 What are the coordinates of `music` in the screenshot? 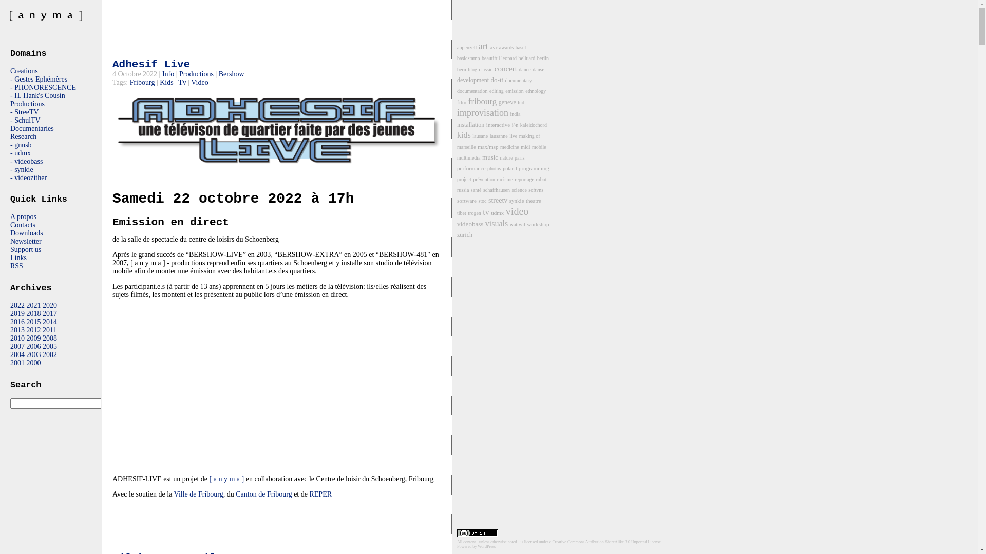 It's located at (490, 157).